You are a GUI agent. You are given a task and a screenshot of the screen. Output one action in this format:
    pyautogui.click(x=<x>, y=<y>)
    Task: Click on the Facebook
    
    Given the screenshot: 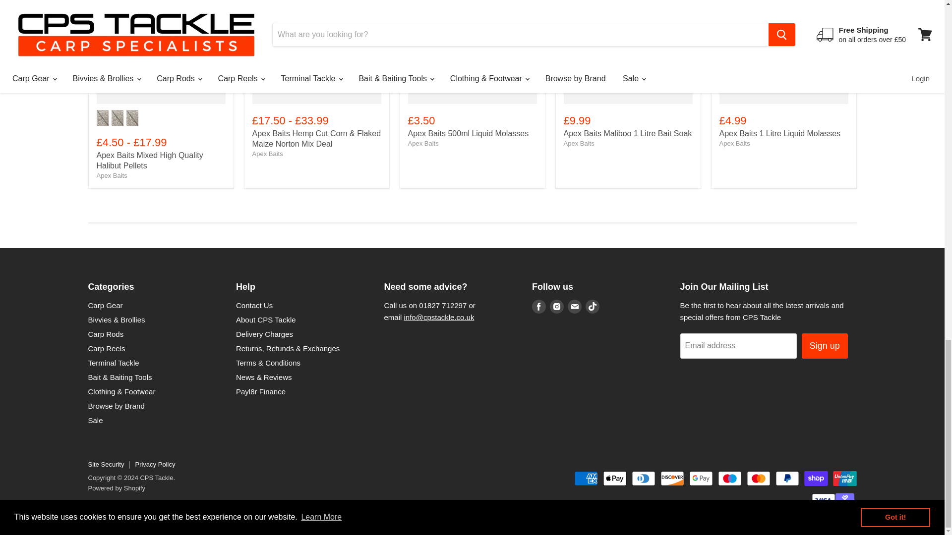 What is the action you would take?
    pyautogui.click(x=538, y=306)
    